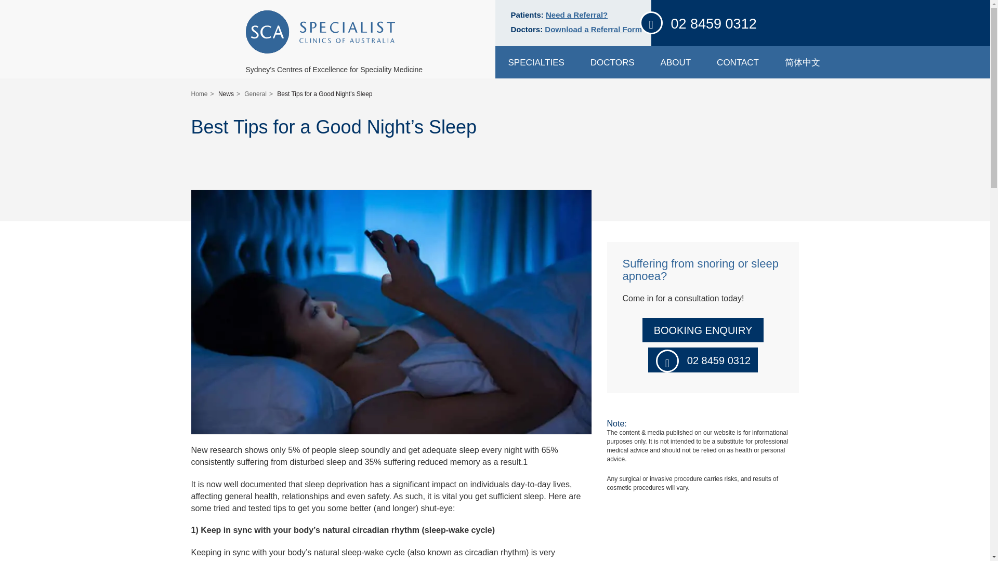 This screenshot has height=561, width=998. I want to click on Snoring enquiry, so click(703, 330).